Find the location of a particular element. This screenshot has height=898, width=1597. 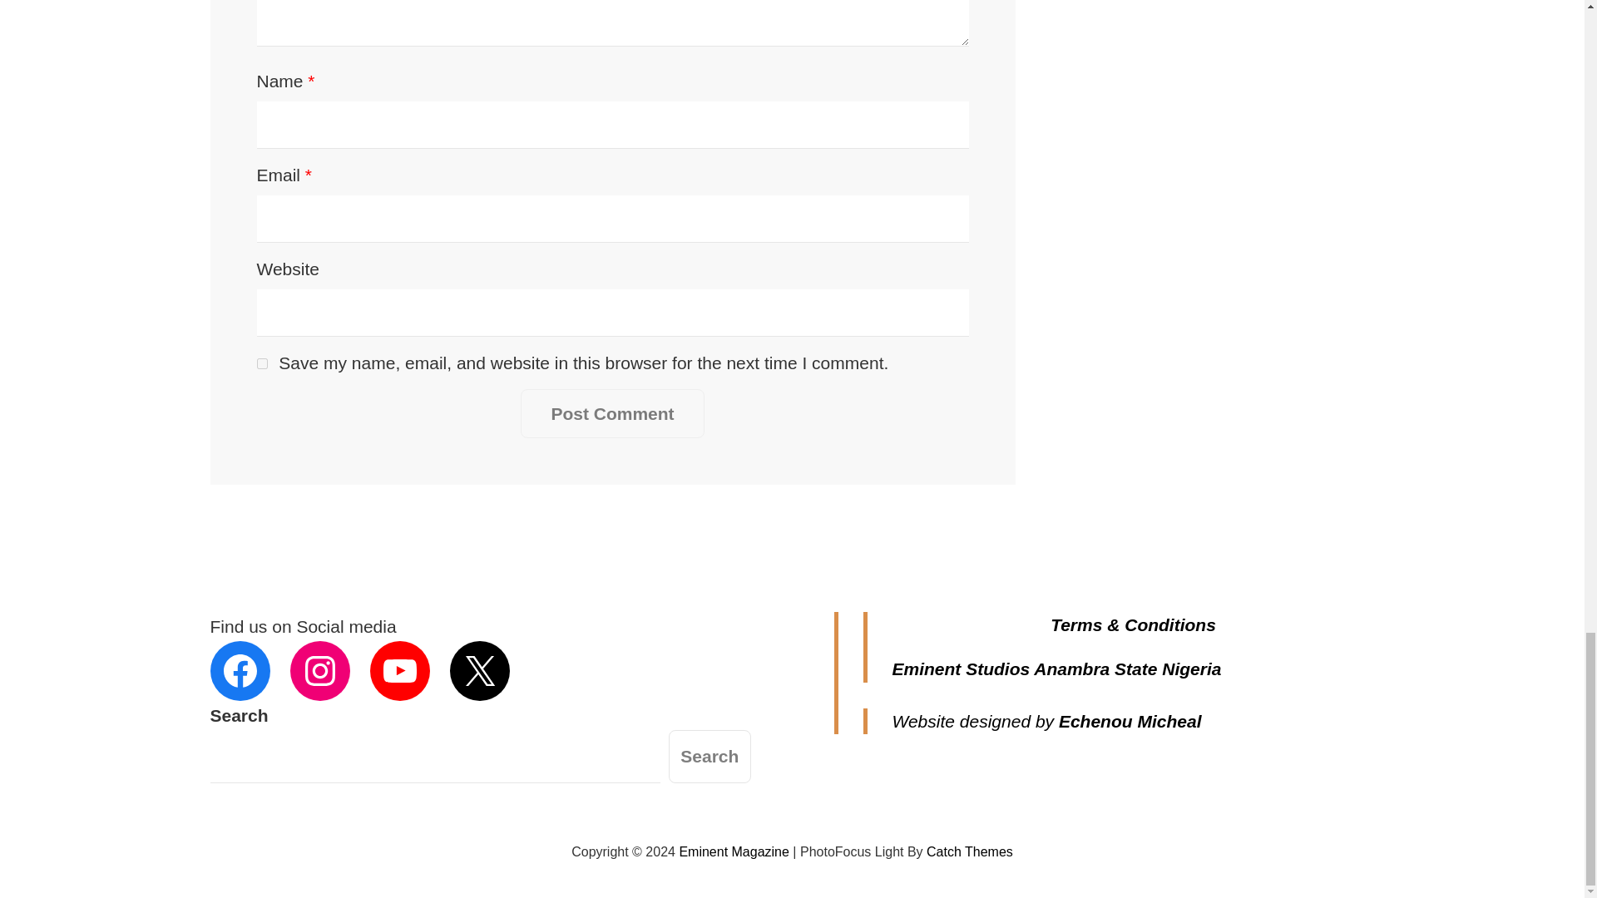

Post Comment is located at coordinates (612, 414).